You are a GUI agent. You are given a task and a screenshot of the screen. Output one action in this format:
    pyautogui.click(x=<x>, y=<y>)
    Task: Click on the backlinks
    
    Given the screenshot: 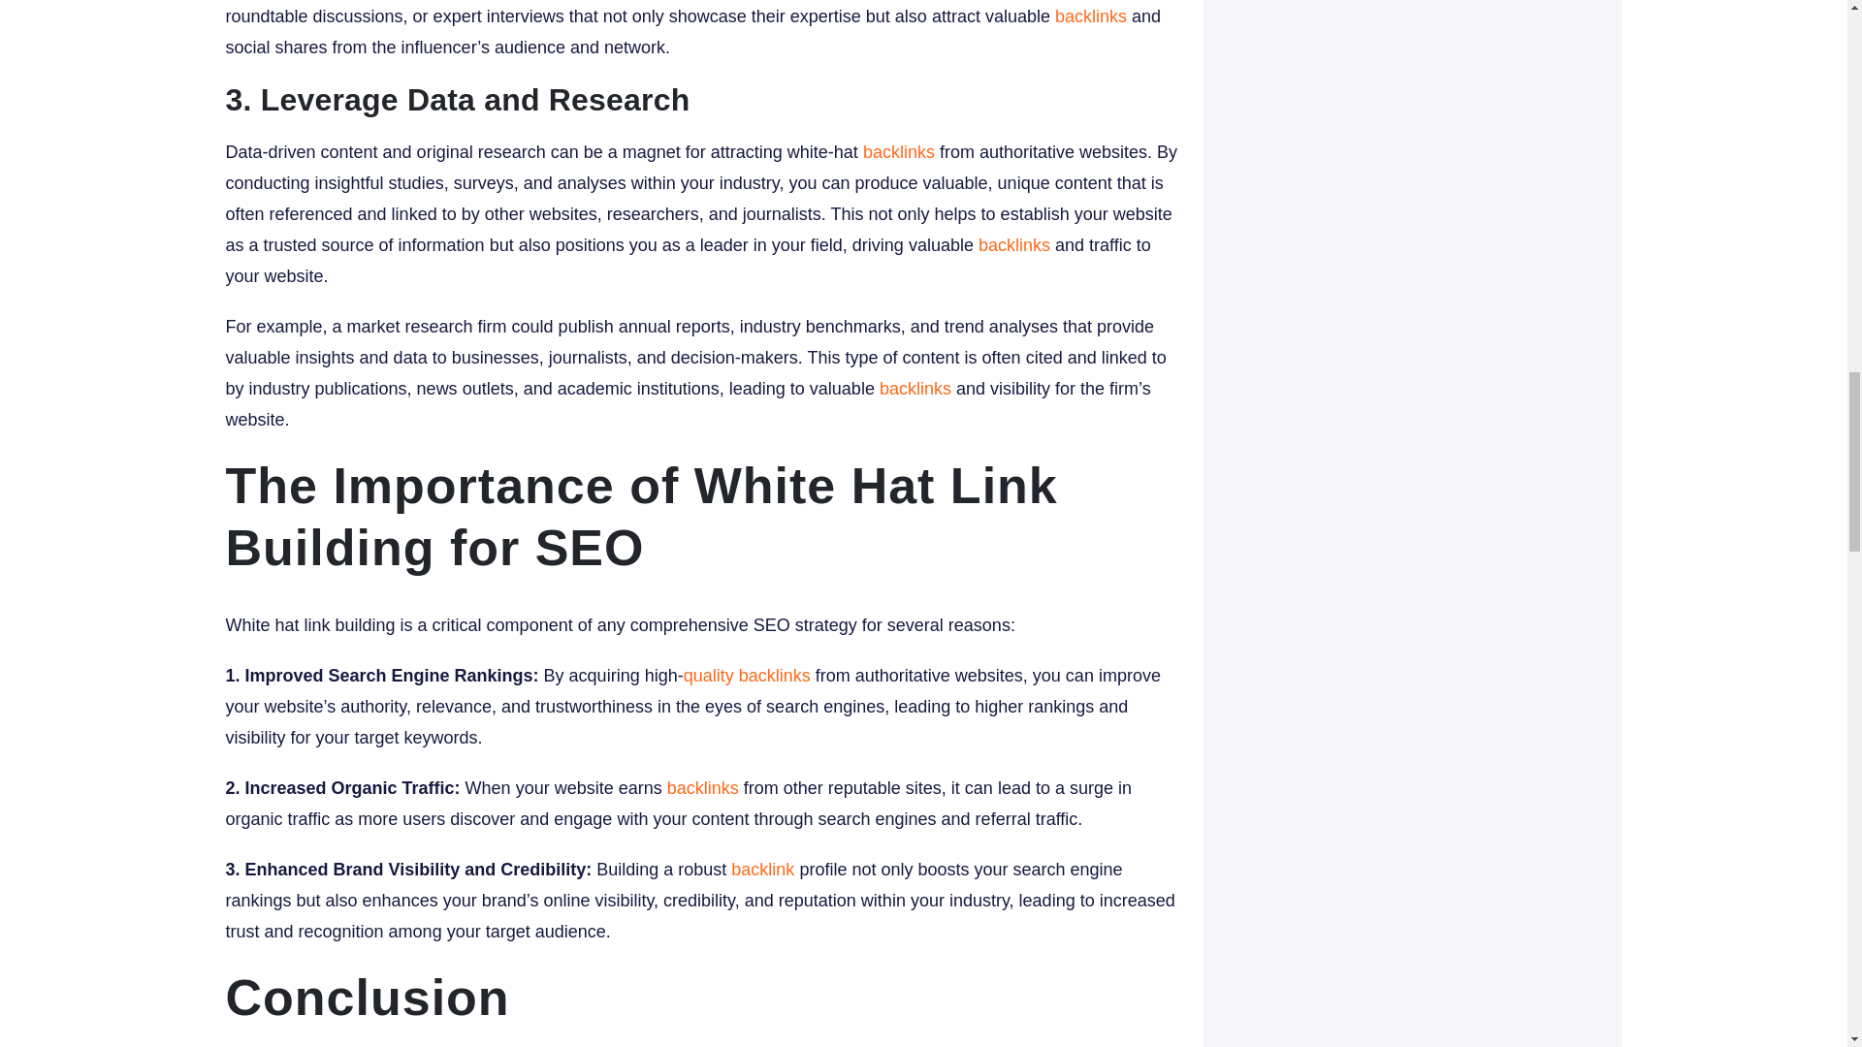 What is the action you would take?
    pyautogui.click(x=702, y=787)
    